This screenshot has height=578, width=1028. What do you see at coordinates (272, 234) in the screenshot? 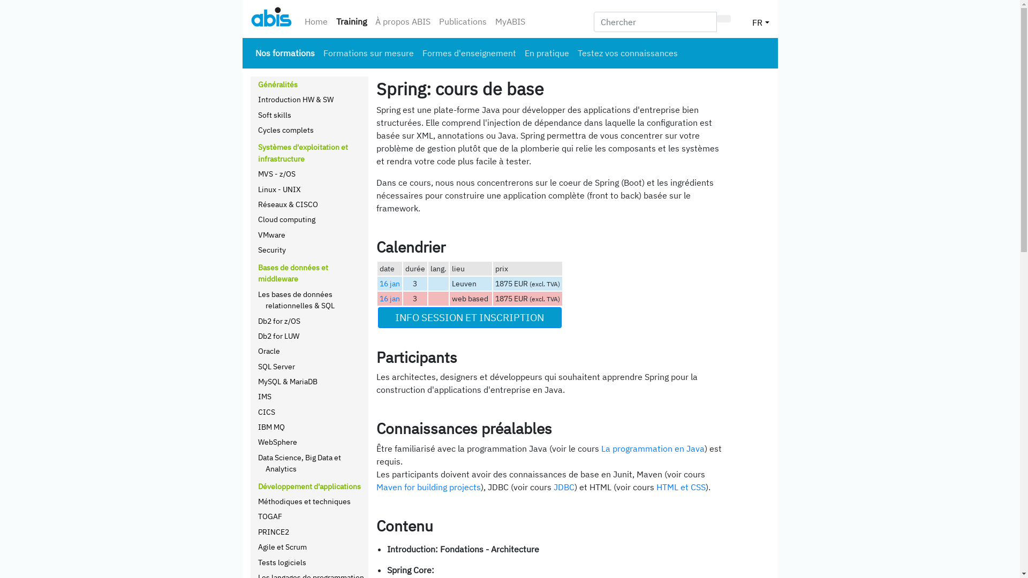
I see `VMware` at bounding box center [272, 234].